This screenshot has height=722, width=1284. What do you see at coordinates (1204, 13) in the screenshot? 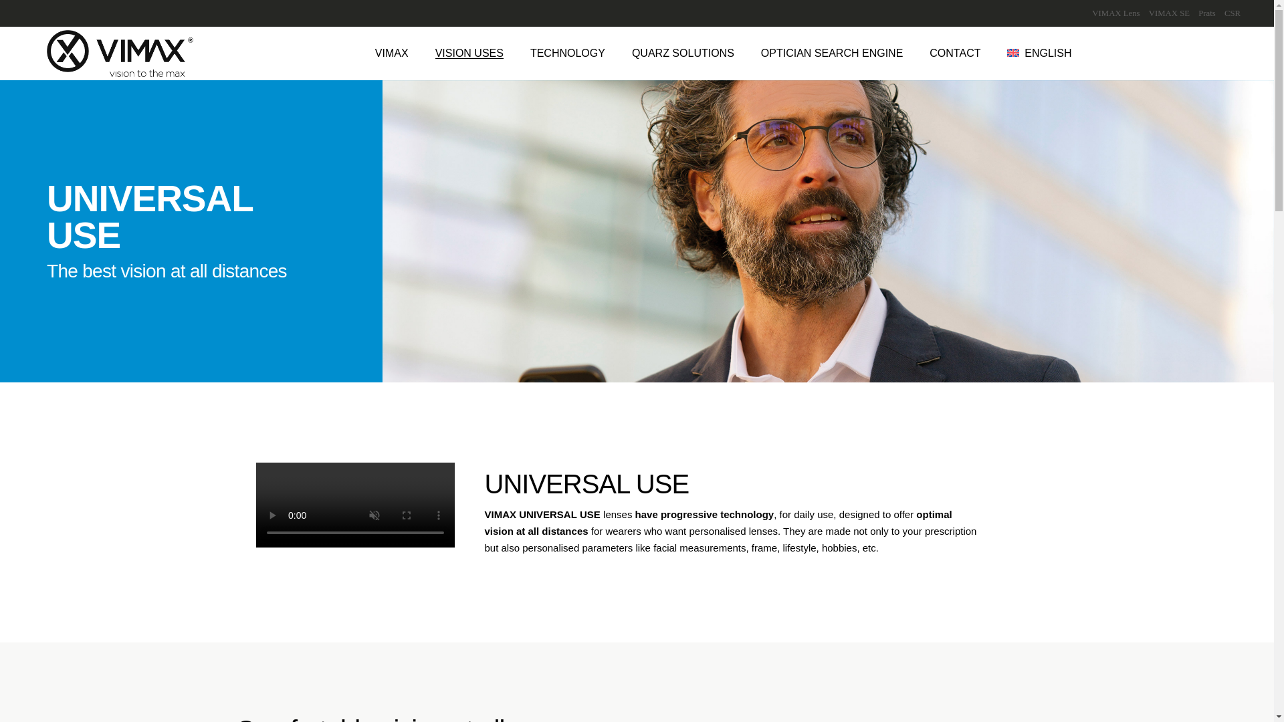
I see `Prats` at bounding box center [1204, 13].